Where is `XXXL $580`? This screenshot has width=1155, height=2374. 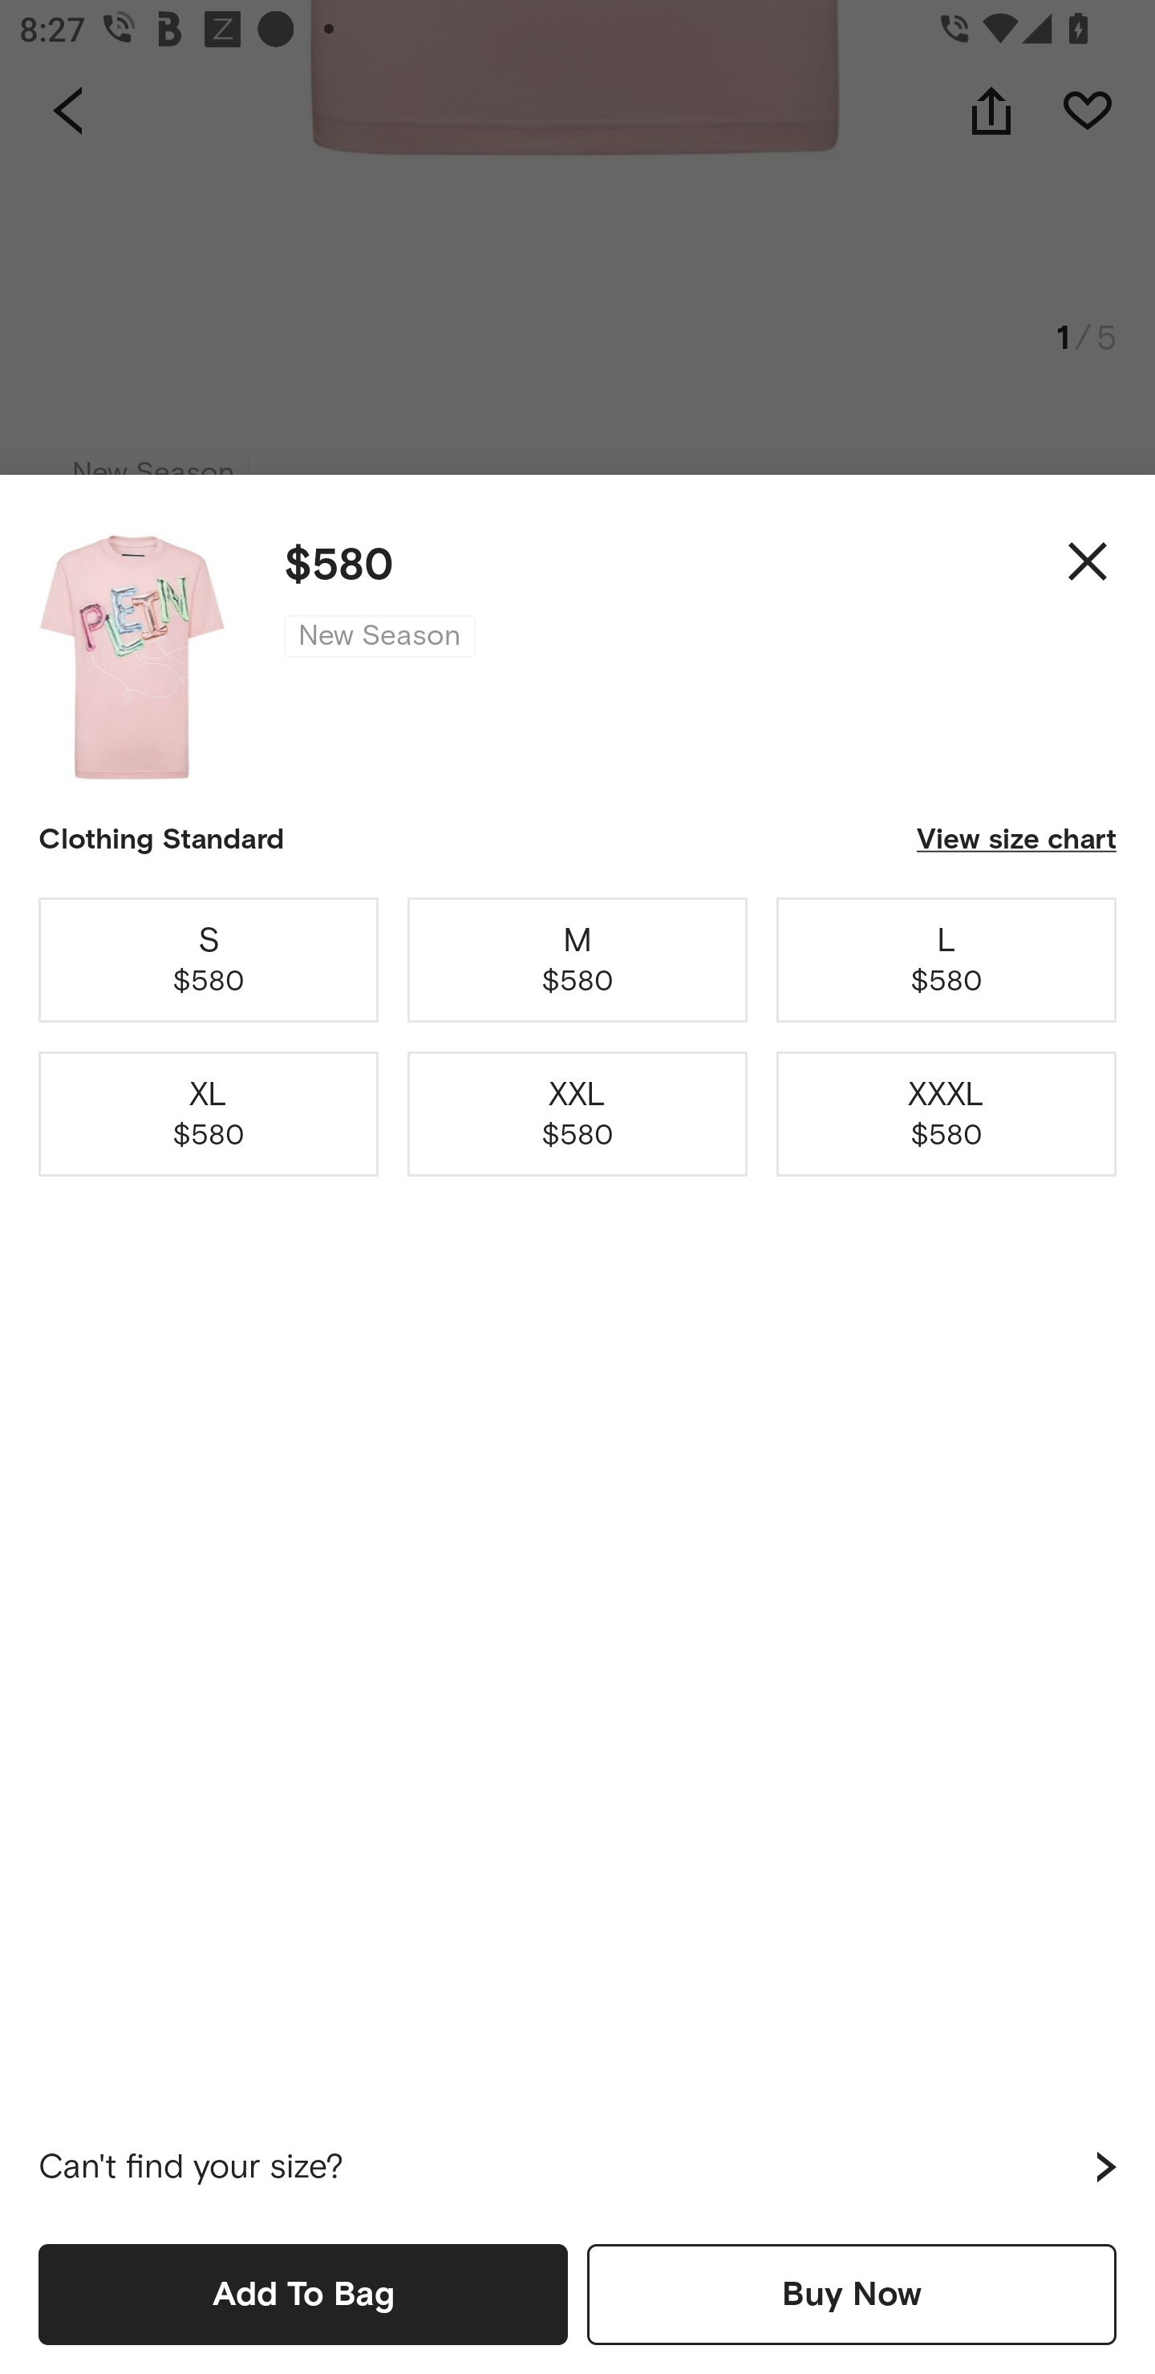
XXXL $580 is located at coordinates (946, 1115).